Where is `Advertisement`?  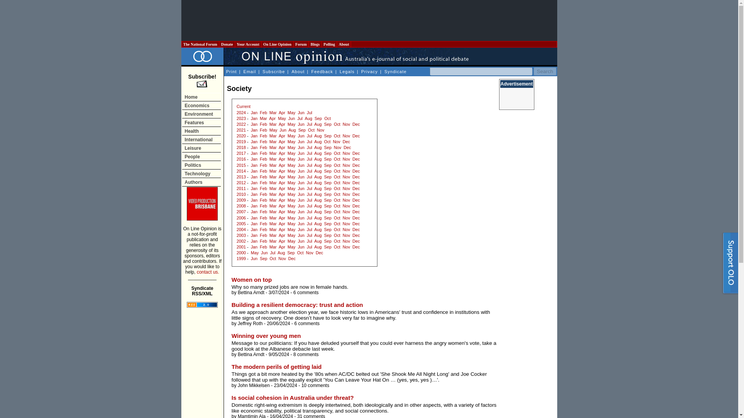
Advertisement is located at coordinates (369, 20).